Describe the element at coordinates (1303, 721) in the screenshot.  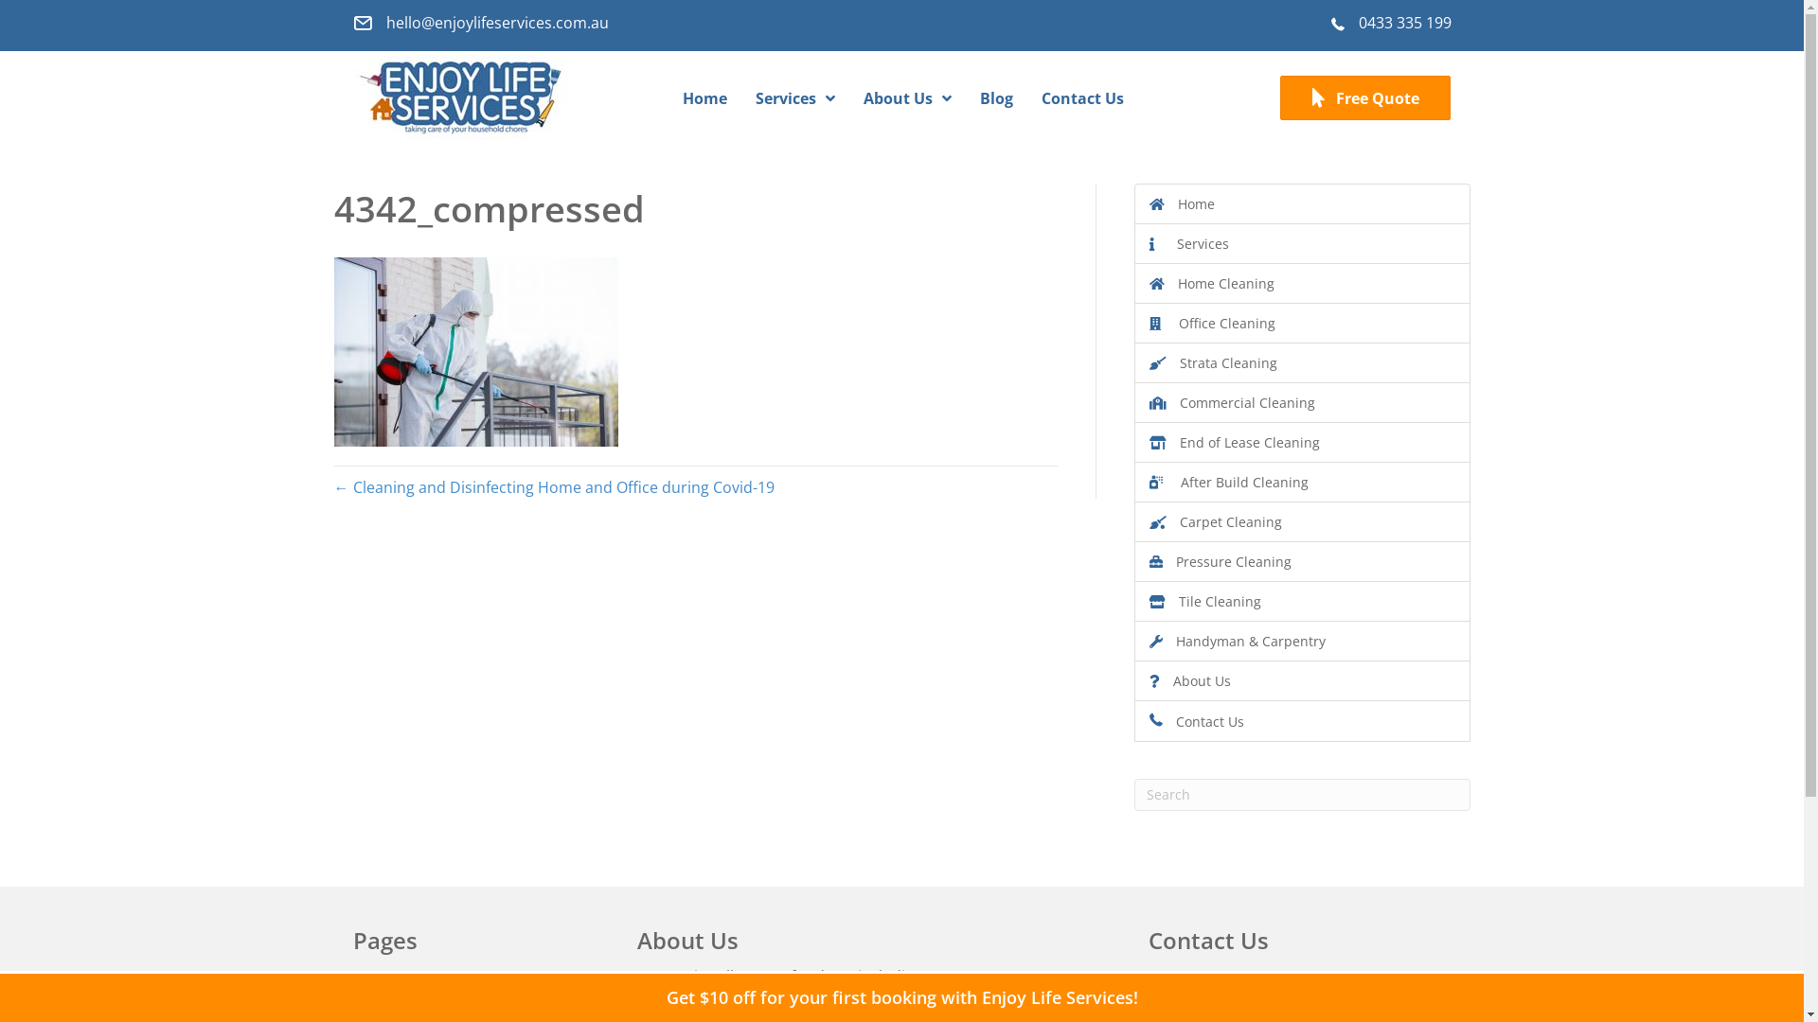
I see `Contact Us` at that location.